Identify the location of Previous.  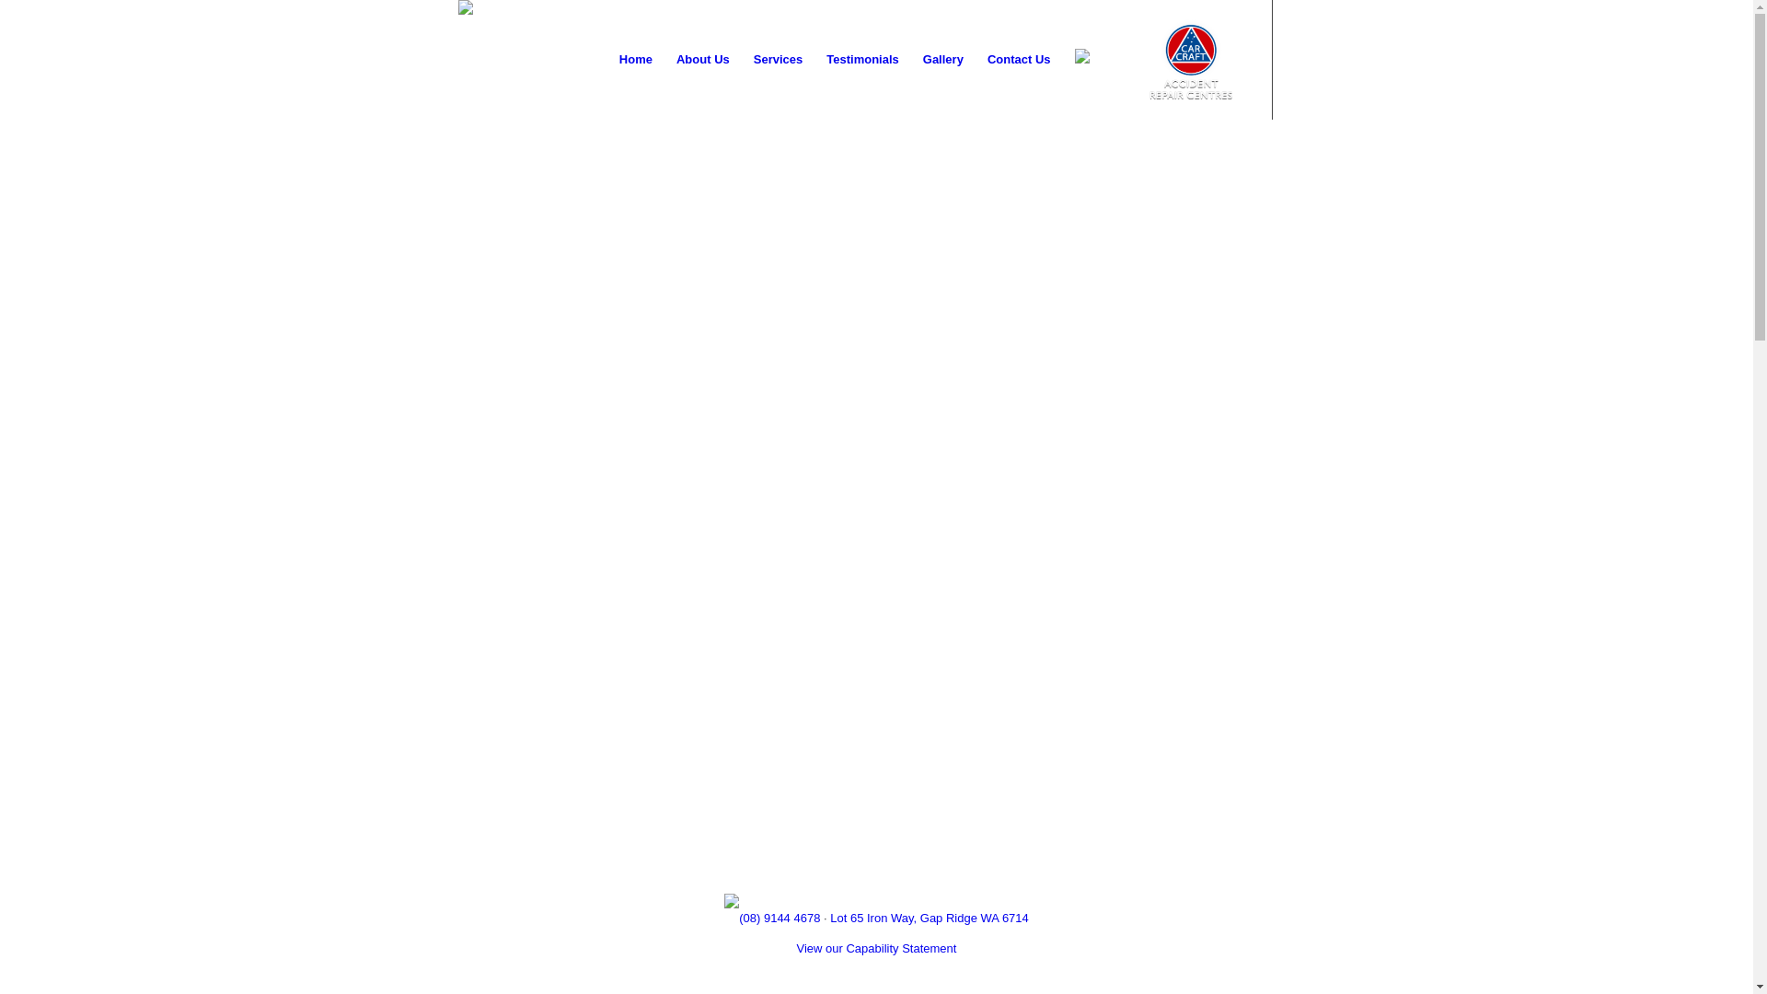
(17, 469).